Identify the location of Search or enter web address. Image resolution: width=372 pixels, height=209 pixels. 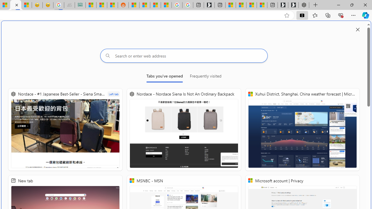
(184, 56).